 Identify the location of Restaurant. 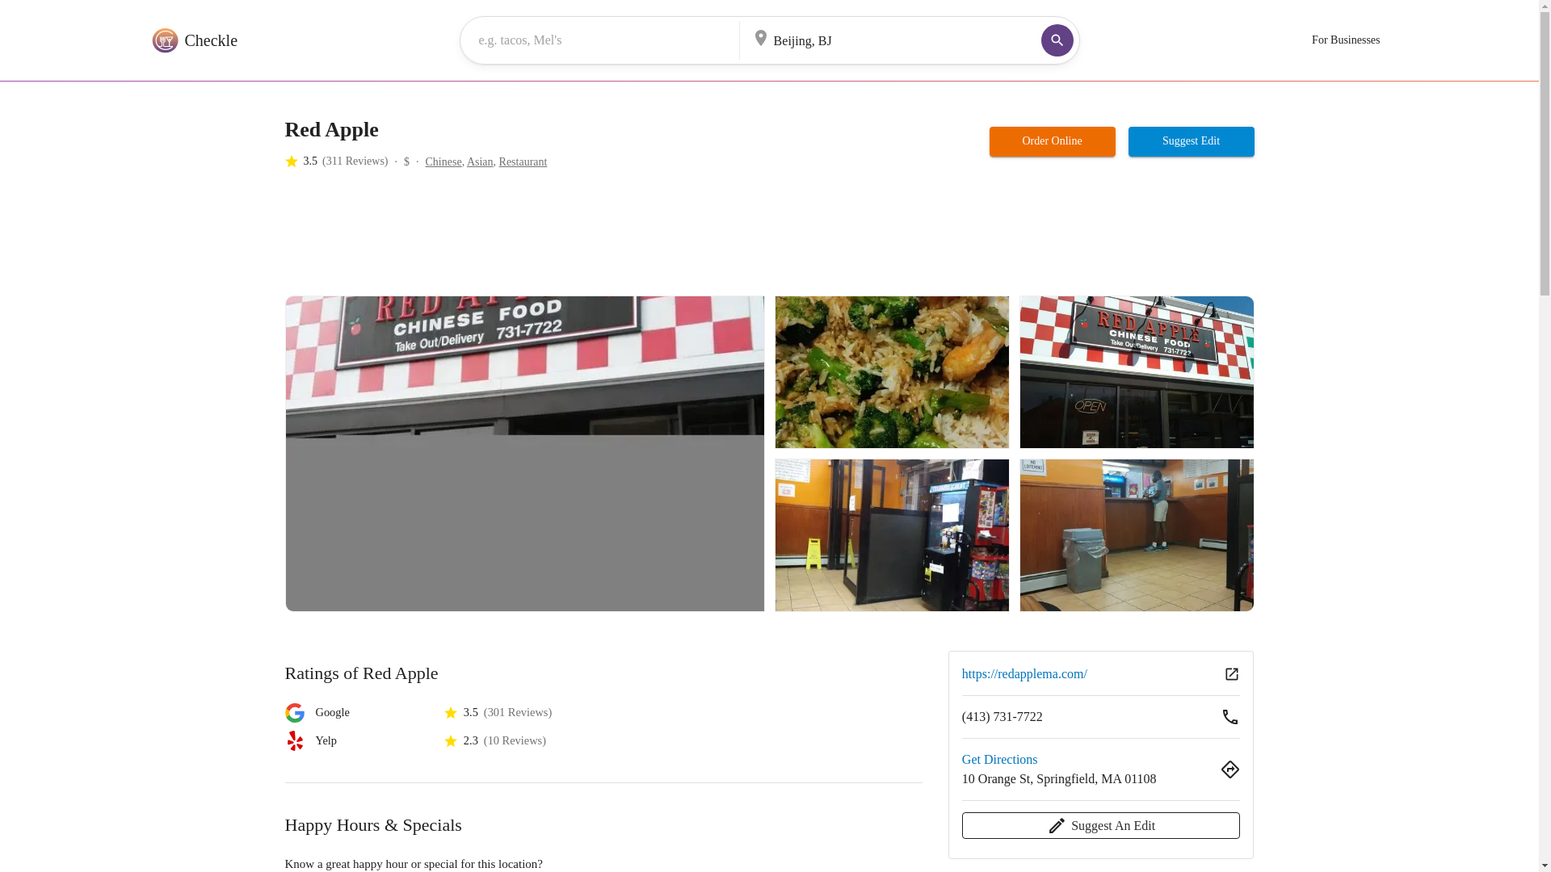
(523, 161).